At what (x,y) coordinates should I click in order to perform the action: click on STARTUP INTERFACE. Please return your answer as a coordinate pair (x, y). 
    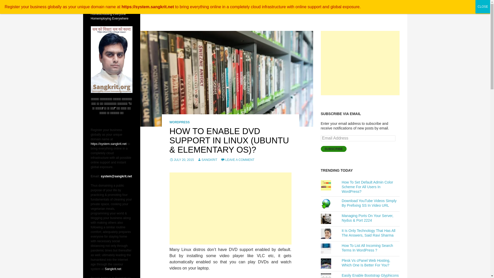
    Looking at the image, I should click on (323, 6).